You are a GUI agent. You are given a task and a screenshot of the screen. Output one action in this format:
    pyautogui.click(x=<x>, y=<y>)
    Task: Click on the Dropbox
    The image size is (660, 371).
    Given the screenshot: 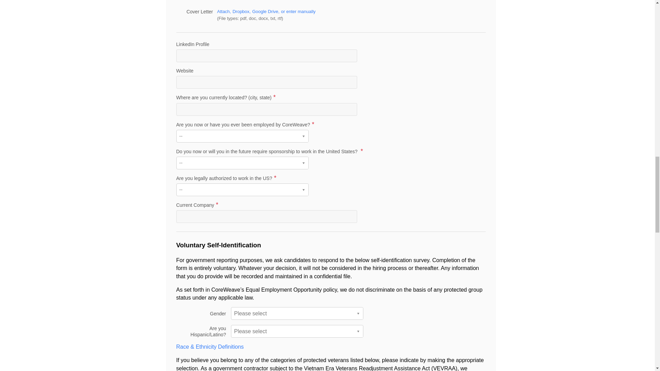 What is the action you would take?
    pyautogui.click(x=241, y=11)
    